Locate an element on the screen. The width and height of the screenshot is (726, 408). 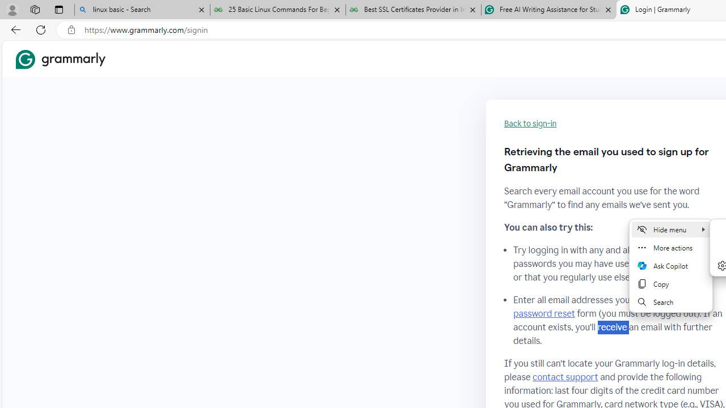
password reset is located at coordinates (543, 314).